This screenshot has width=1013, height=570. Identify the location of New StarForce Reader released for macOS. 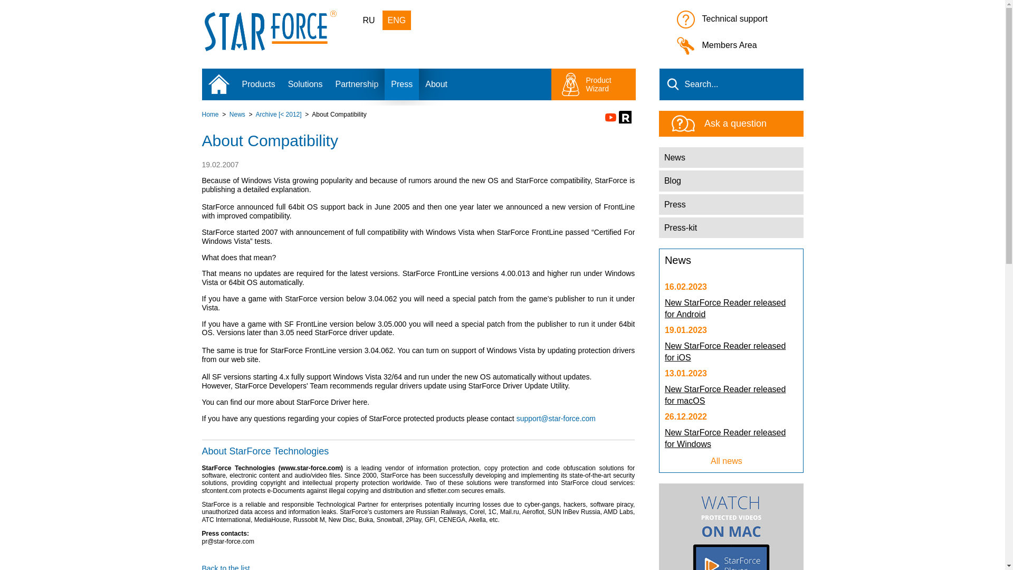
(725, 395).